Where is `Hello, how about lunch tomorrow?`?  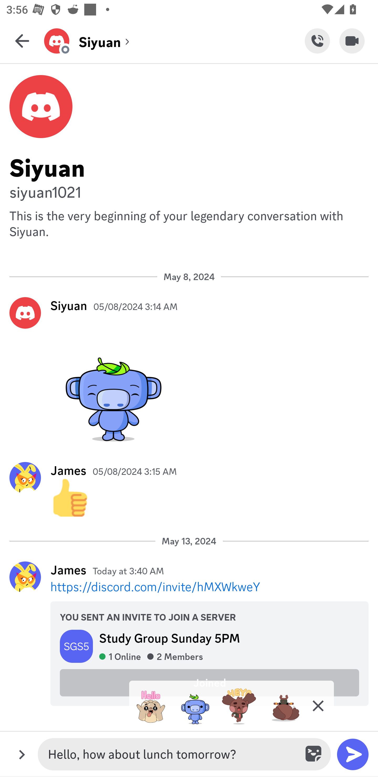 Hello, how about lunch tomorrow? is located at coordinates (172, 754).